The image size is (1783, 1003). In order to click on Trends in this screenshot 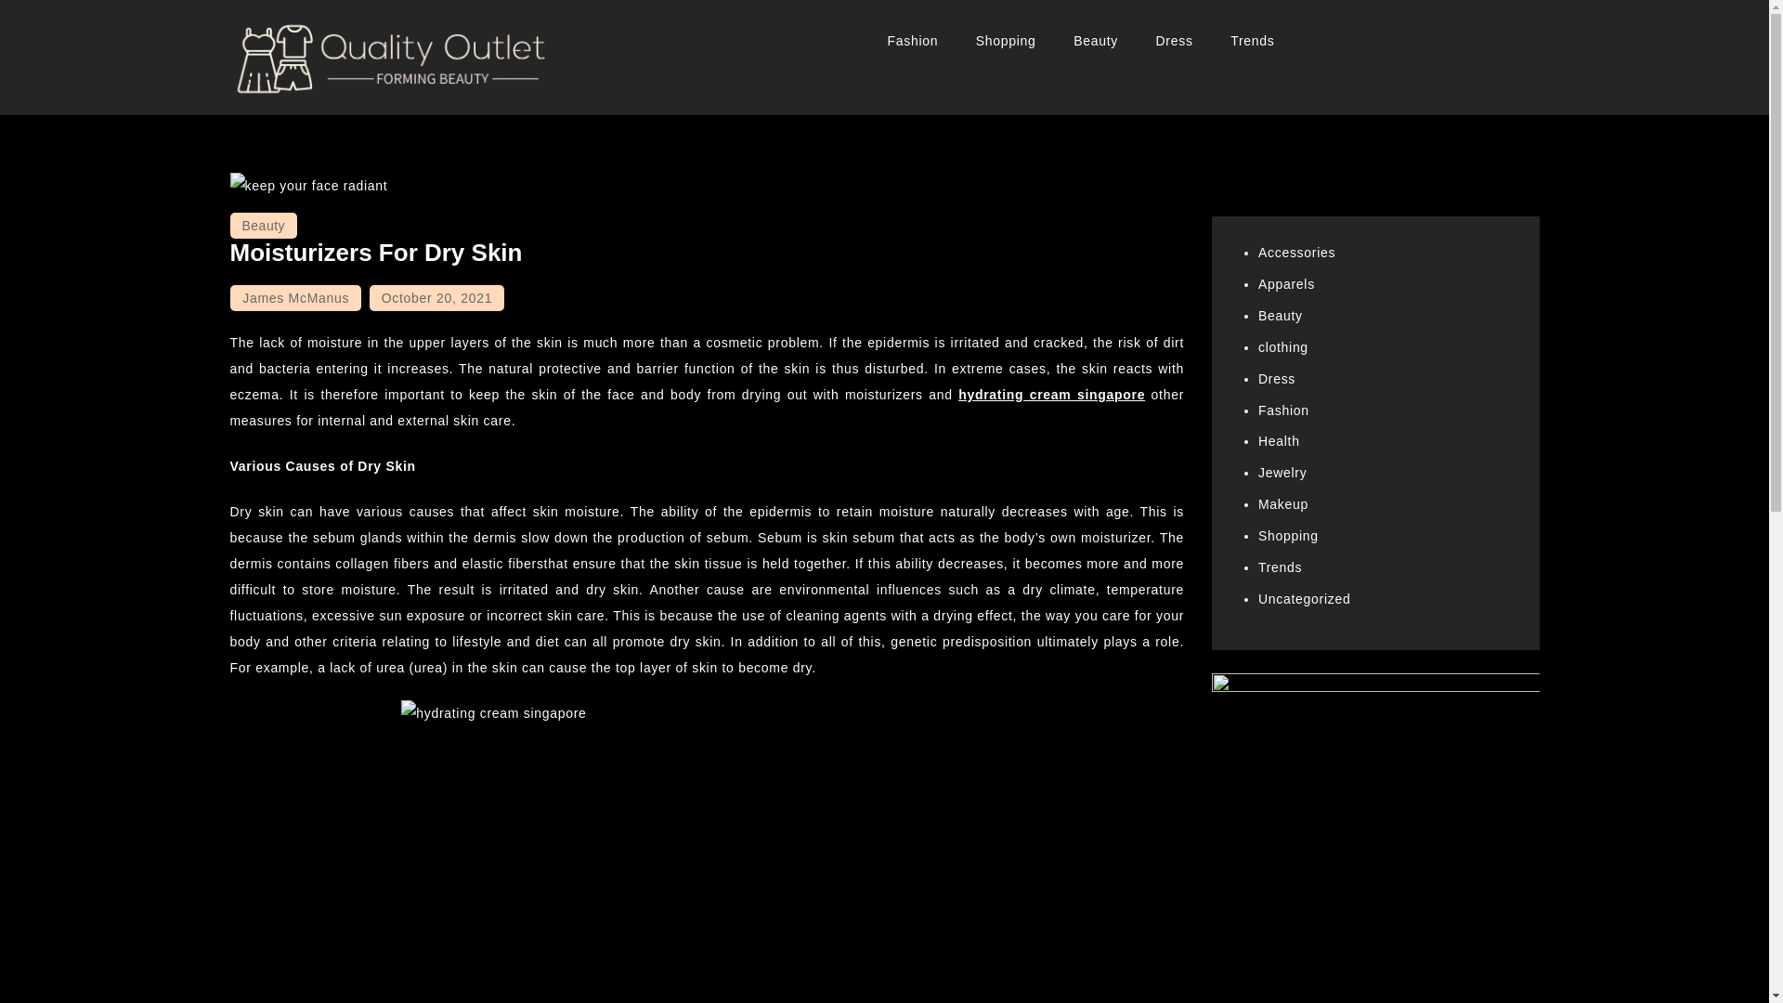, I will do `click(1252, 41)`.